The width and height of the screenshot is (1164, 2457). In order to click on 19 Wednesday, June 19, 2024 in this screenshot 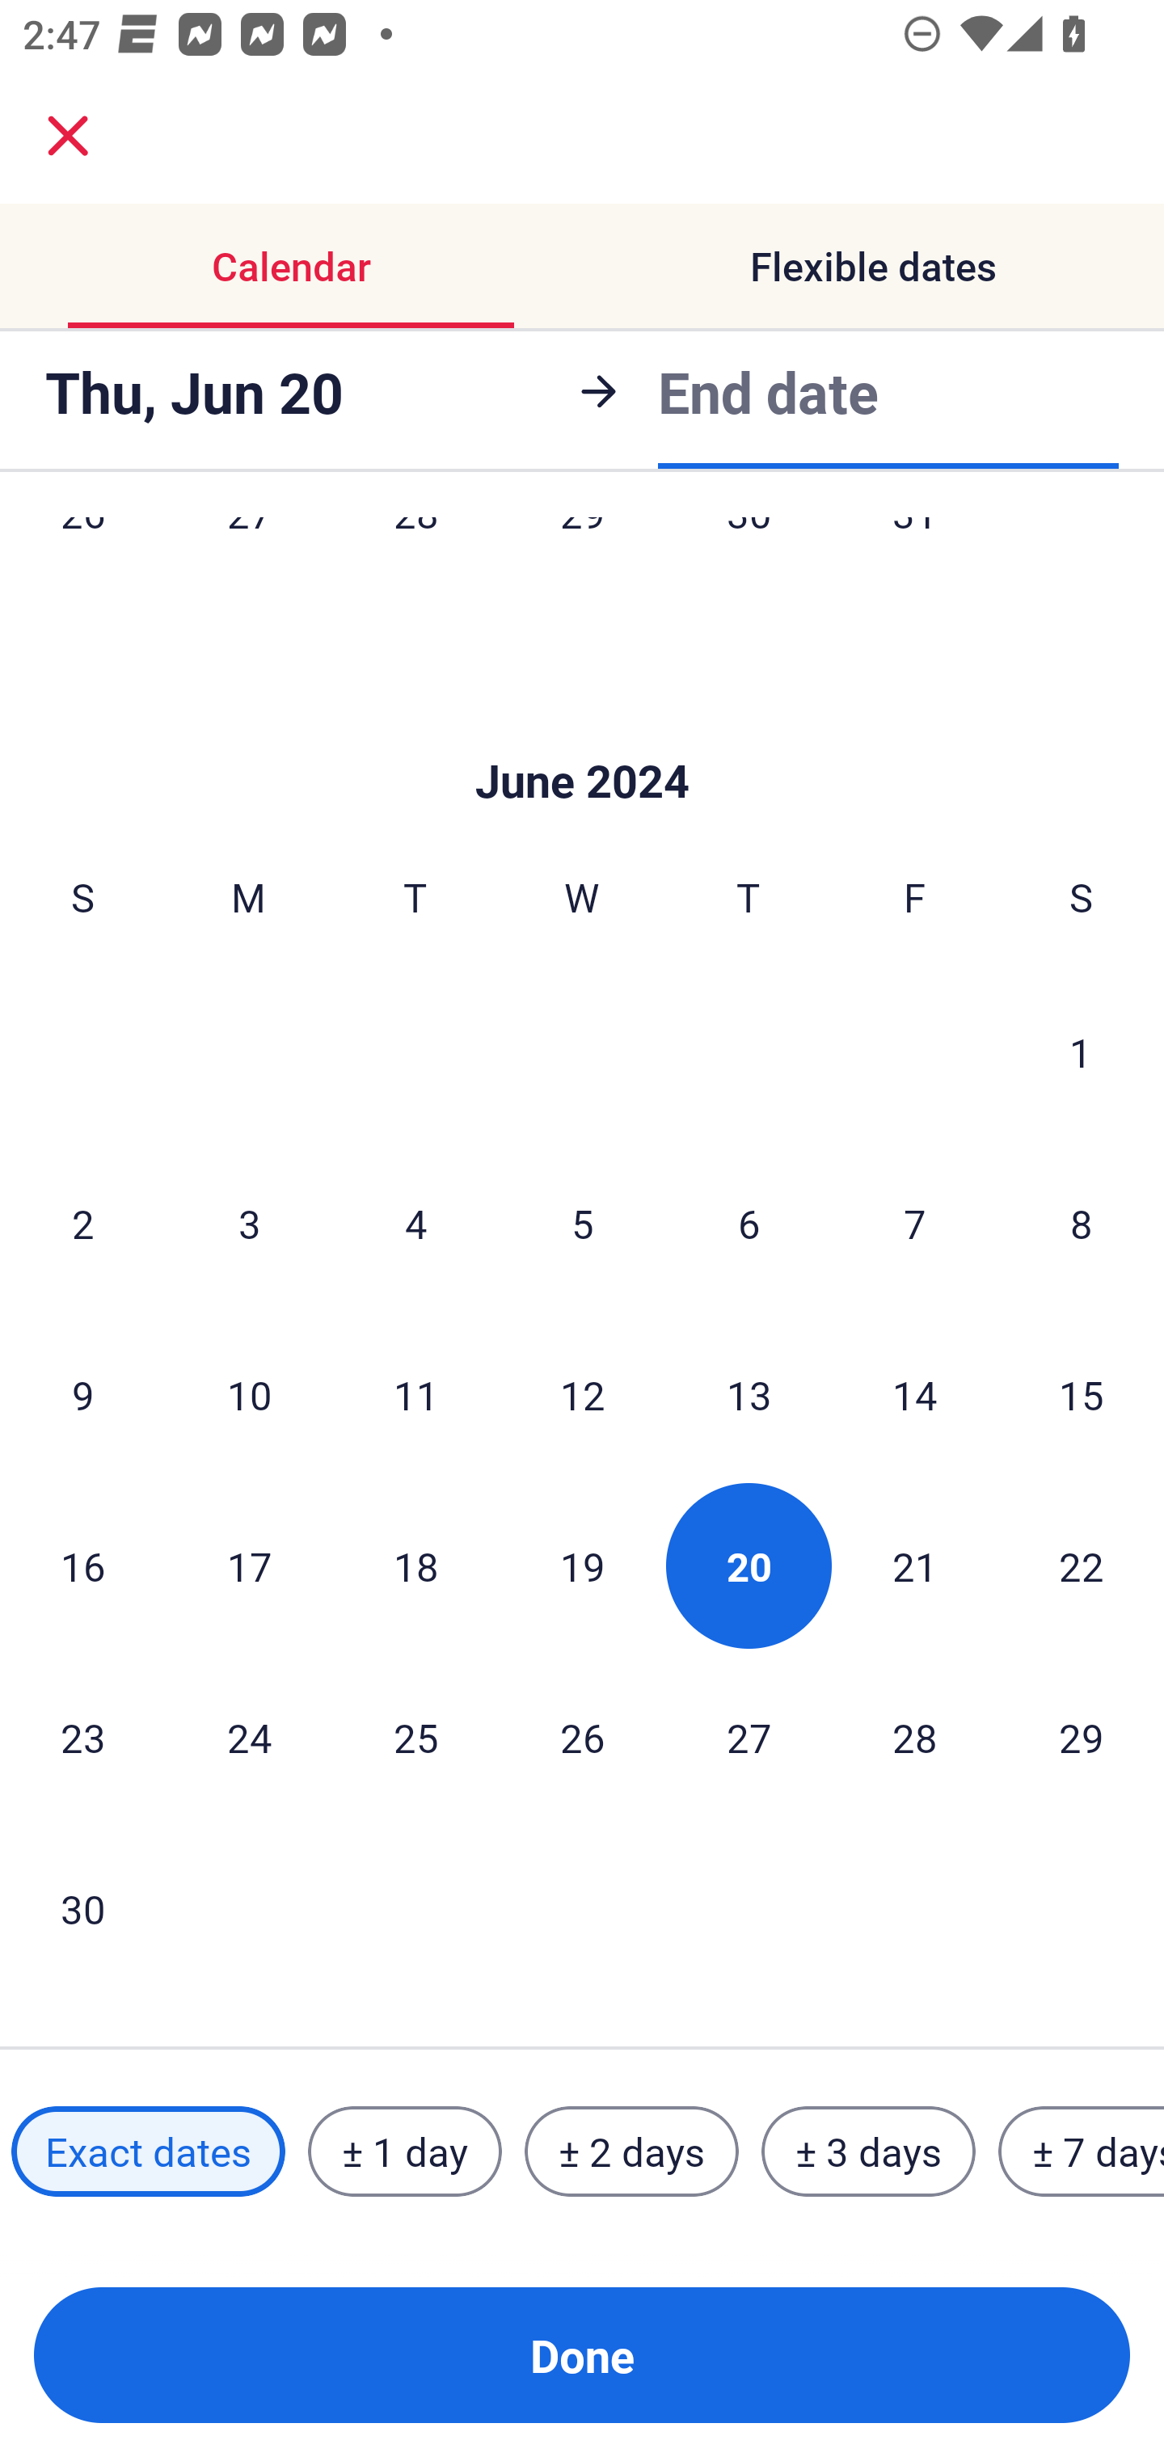, I will do `click(582, 1566)`.